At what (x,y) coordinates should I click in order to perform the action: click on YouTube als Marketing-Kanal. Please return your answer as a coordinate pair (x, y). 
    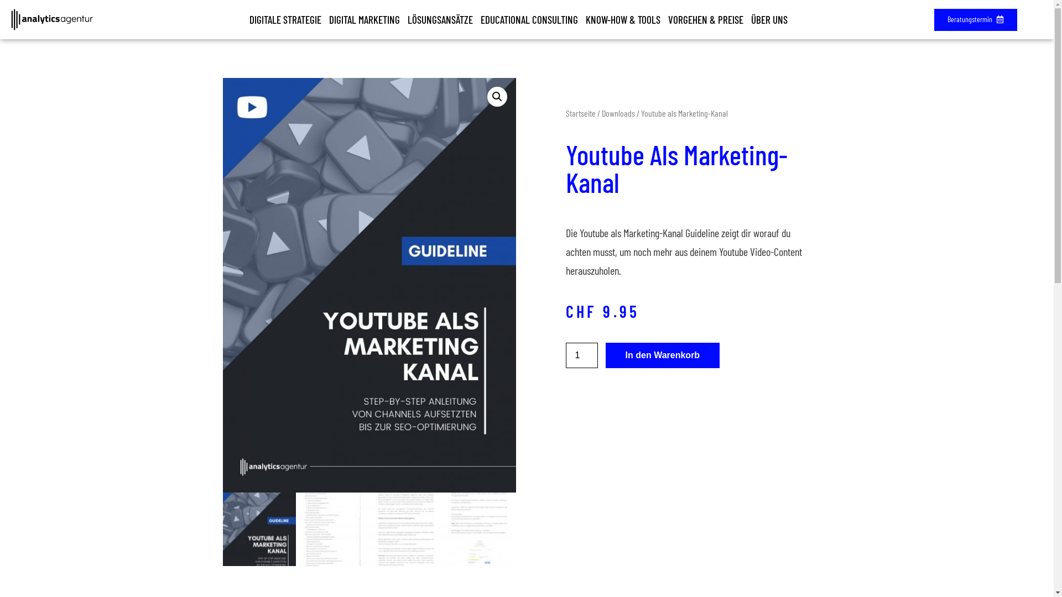
    Looking at the image, I should click on (369, 285).